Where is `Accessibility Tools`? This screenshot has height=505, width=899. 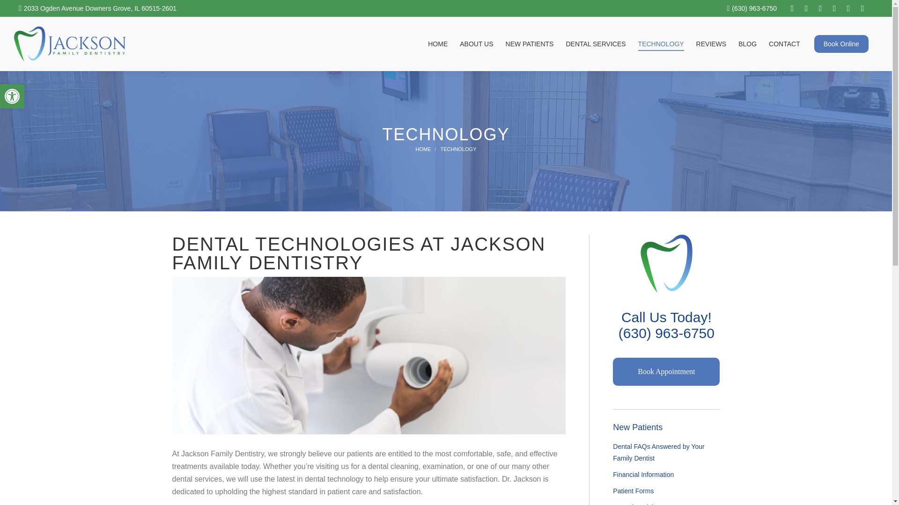
Accessibility Tools is located at coordinates (12, 96).